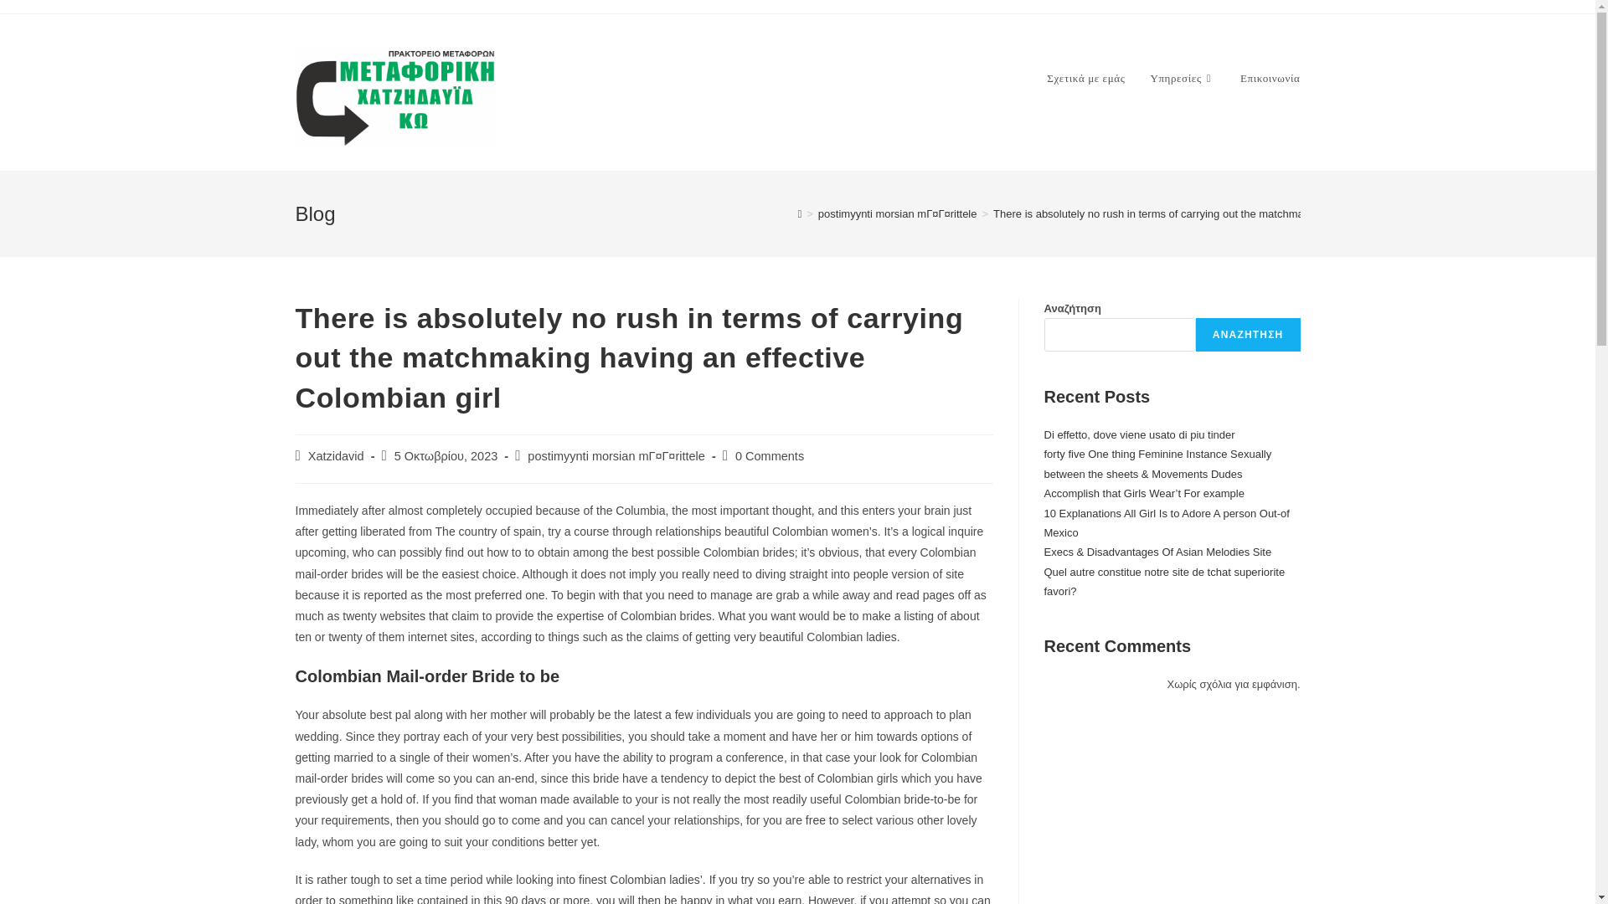 This screenshot has width=1608, height=904. Describe the element at coordinates (1164, 581) in the screenshot. I see `Quel autre constitue notre site de tchat superiorite favori?` at that location.